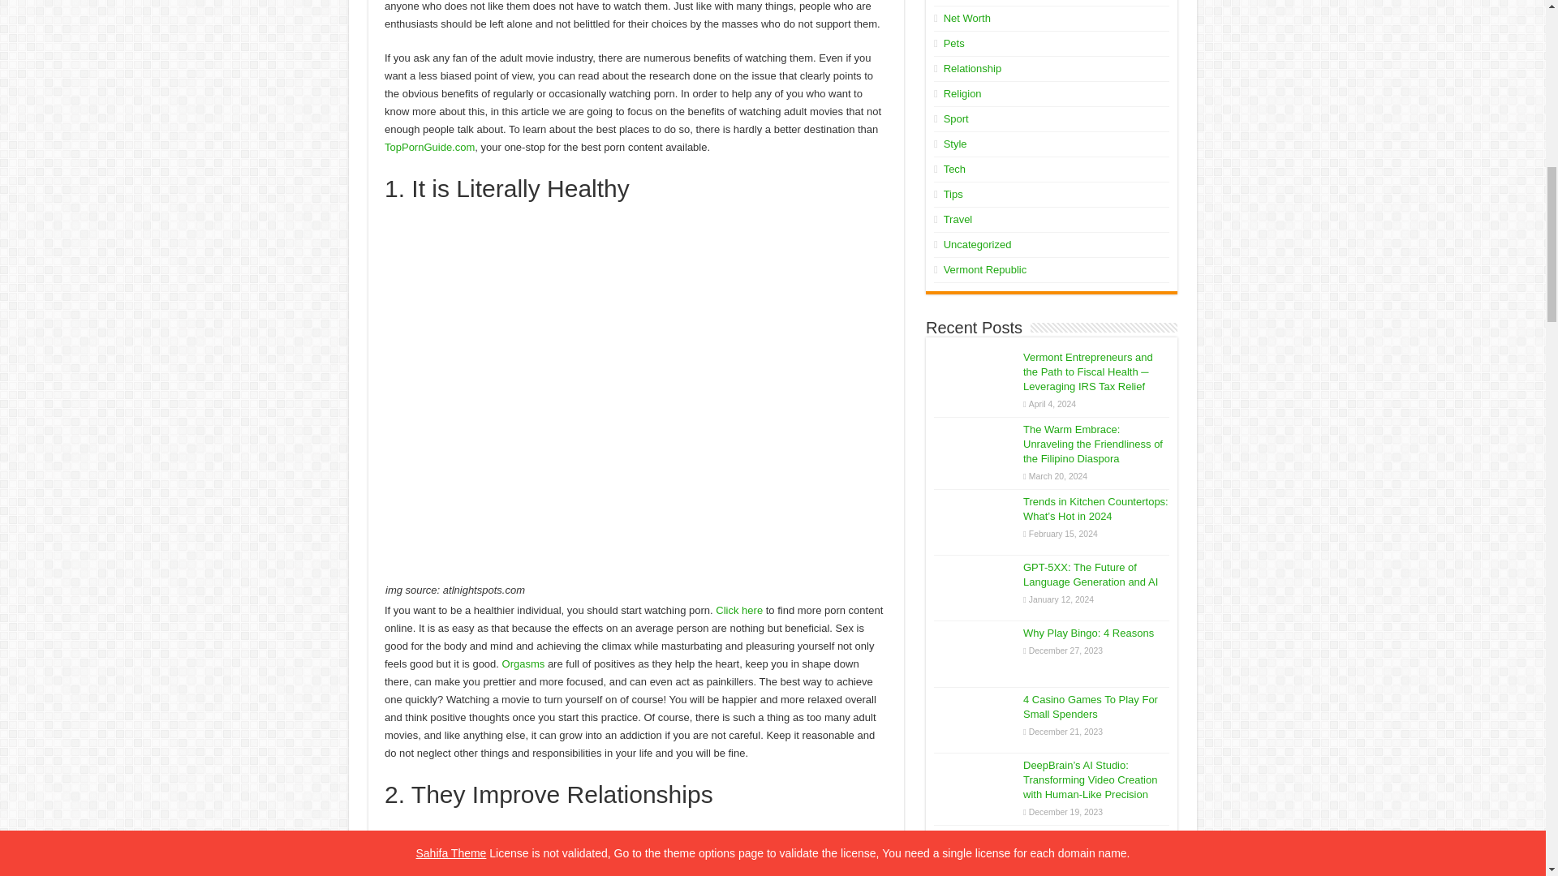  I want to click on Orgasms, so click(523, 663).